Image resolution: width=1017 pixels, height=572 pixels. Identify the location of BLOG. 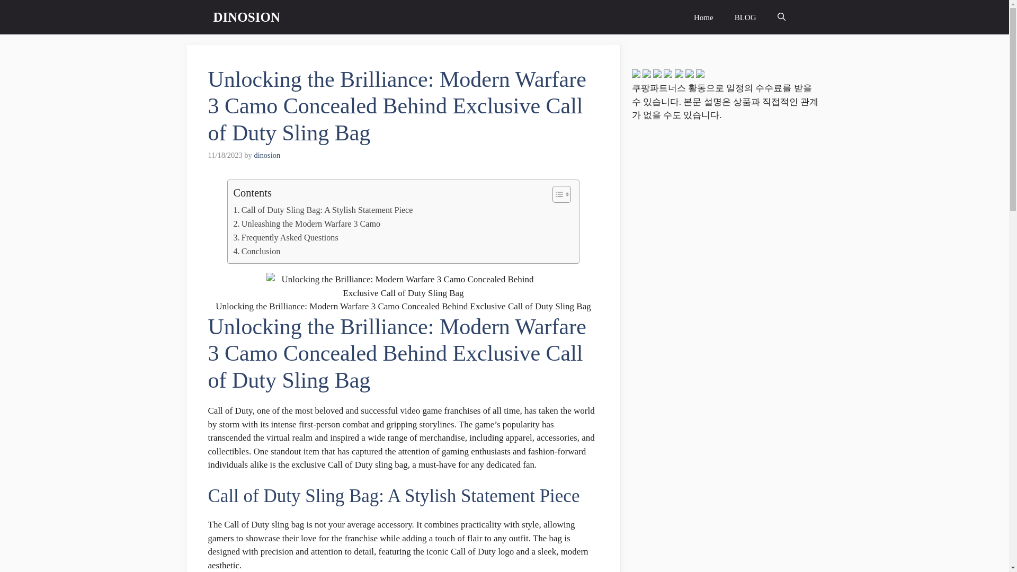
(745, 17).